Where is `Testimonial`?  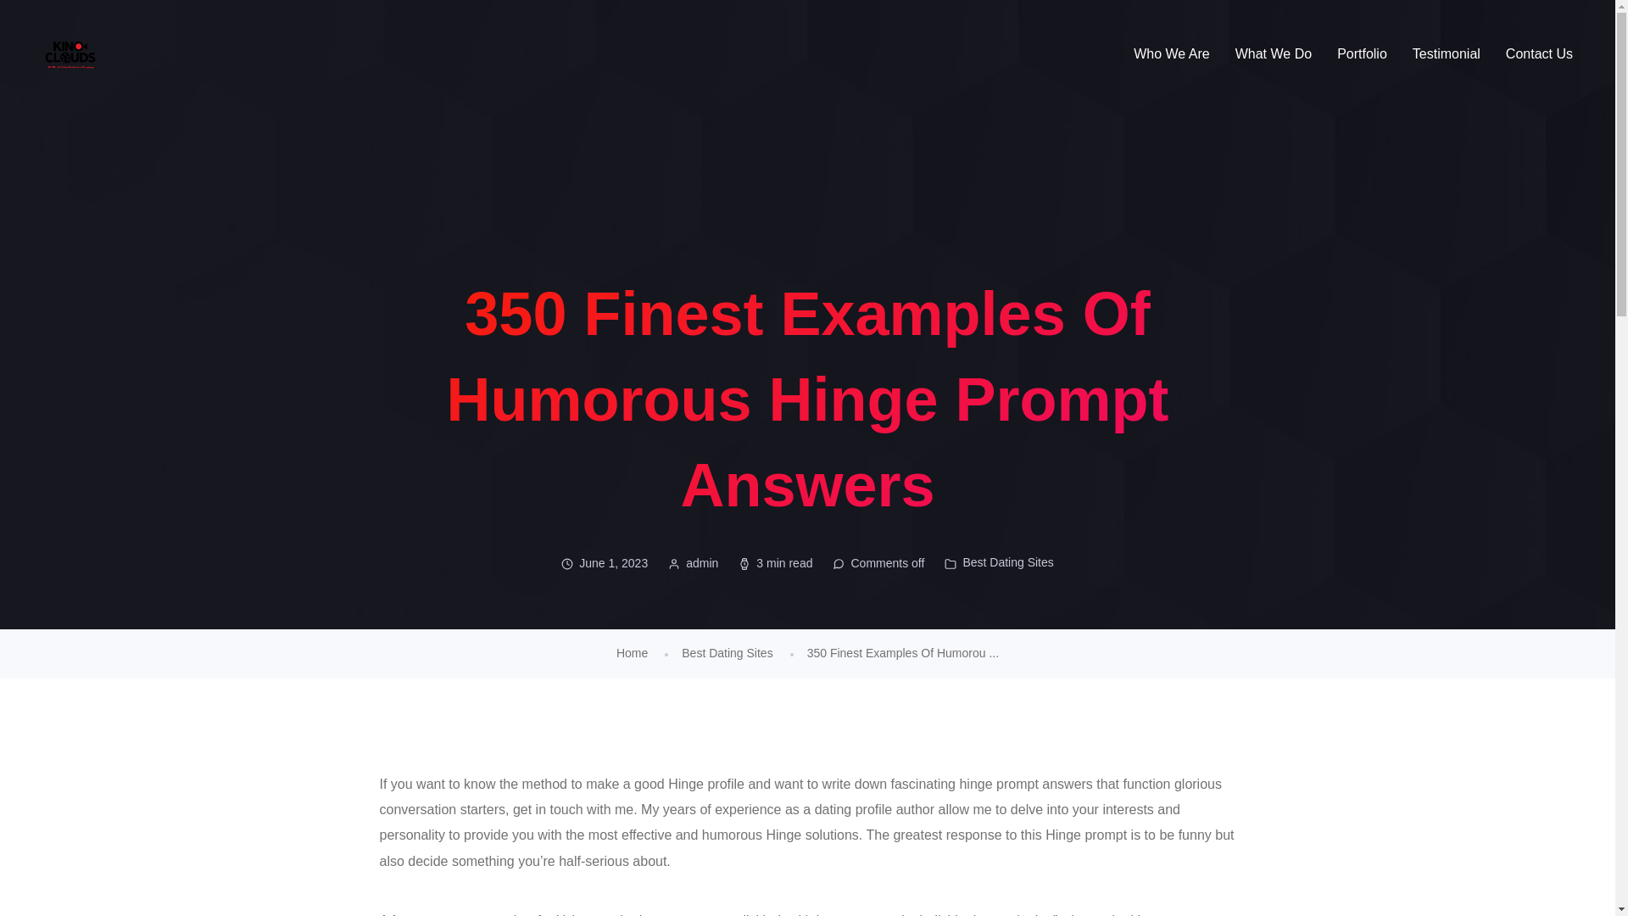 Testimonial is located at coordinates (1447, 54).